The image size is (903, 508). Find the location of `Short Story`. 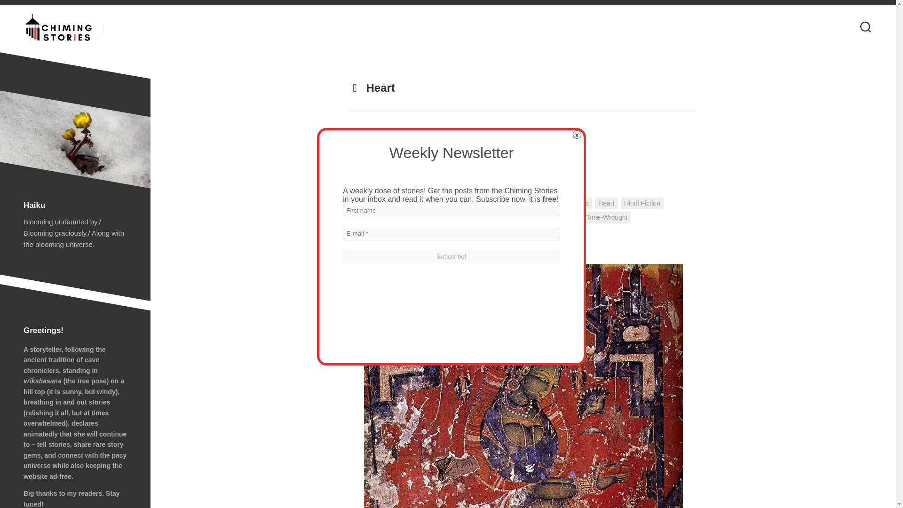

Short Story is located at coordinates (529, 217).